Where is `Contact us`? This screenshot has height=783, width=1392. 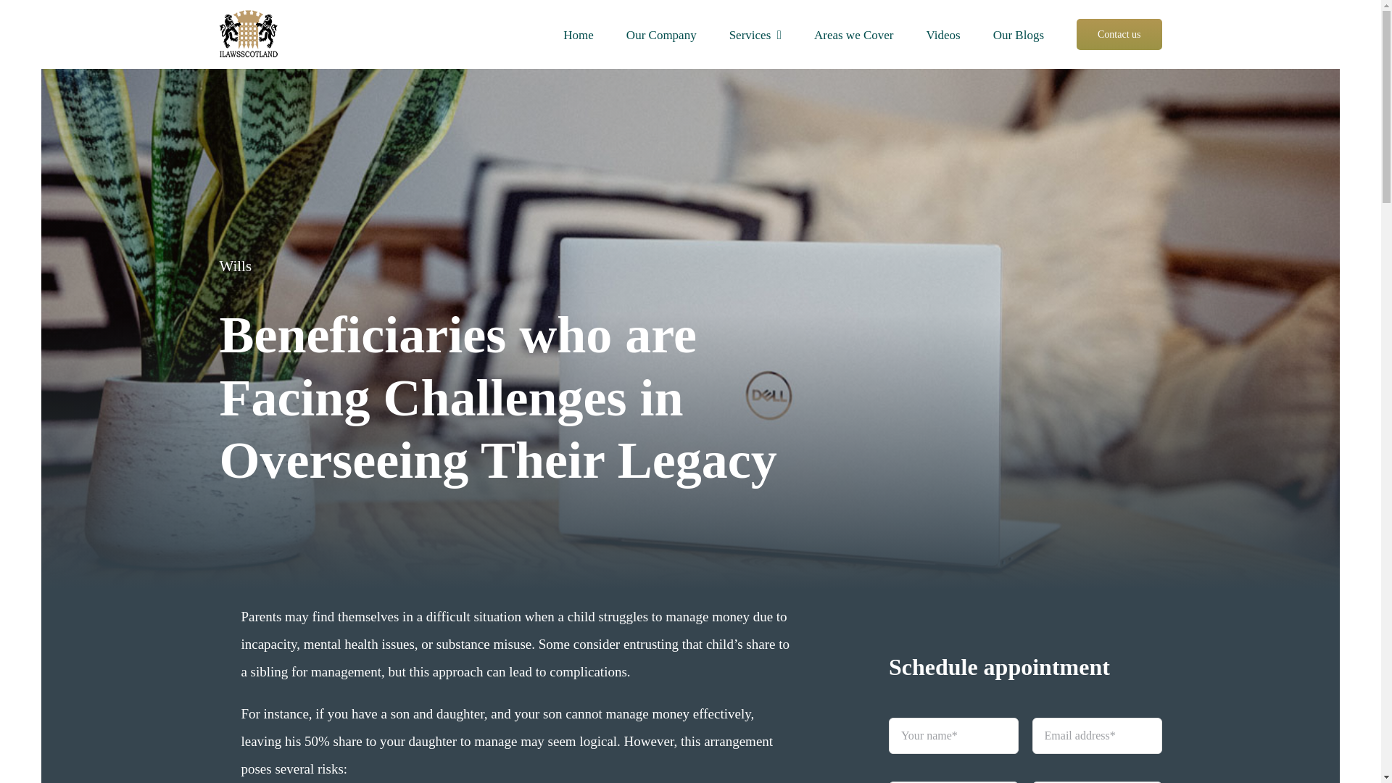
Contact us is located at coordinates (1119, 35).